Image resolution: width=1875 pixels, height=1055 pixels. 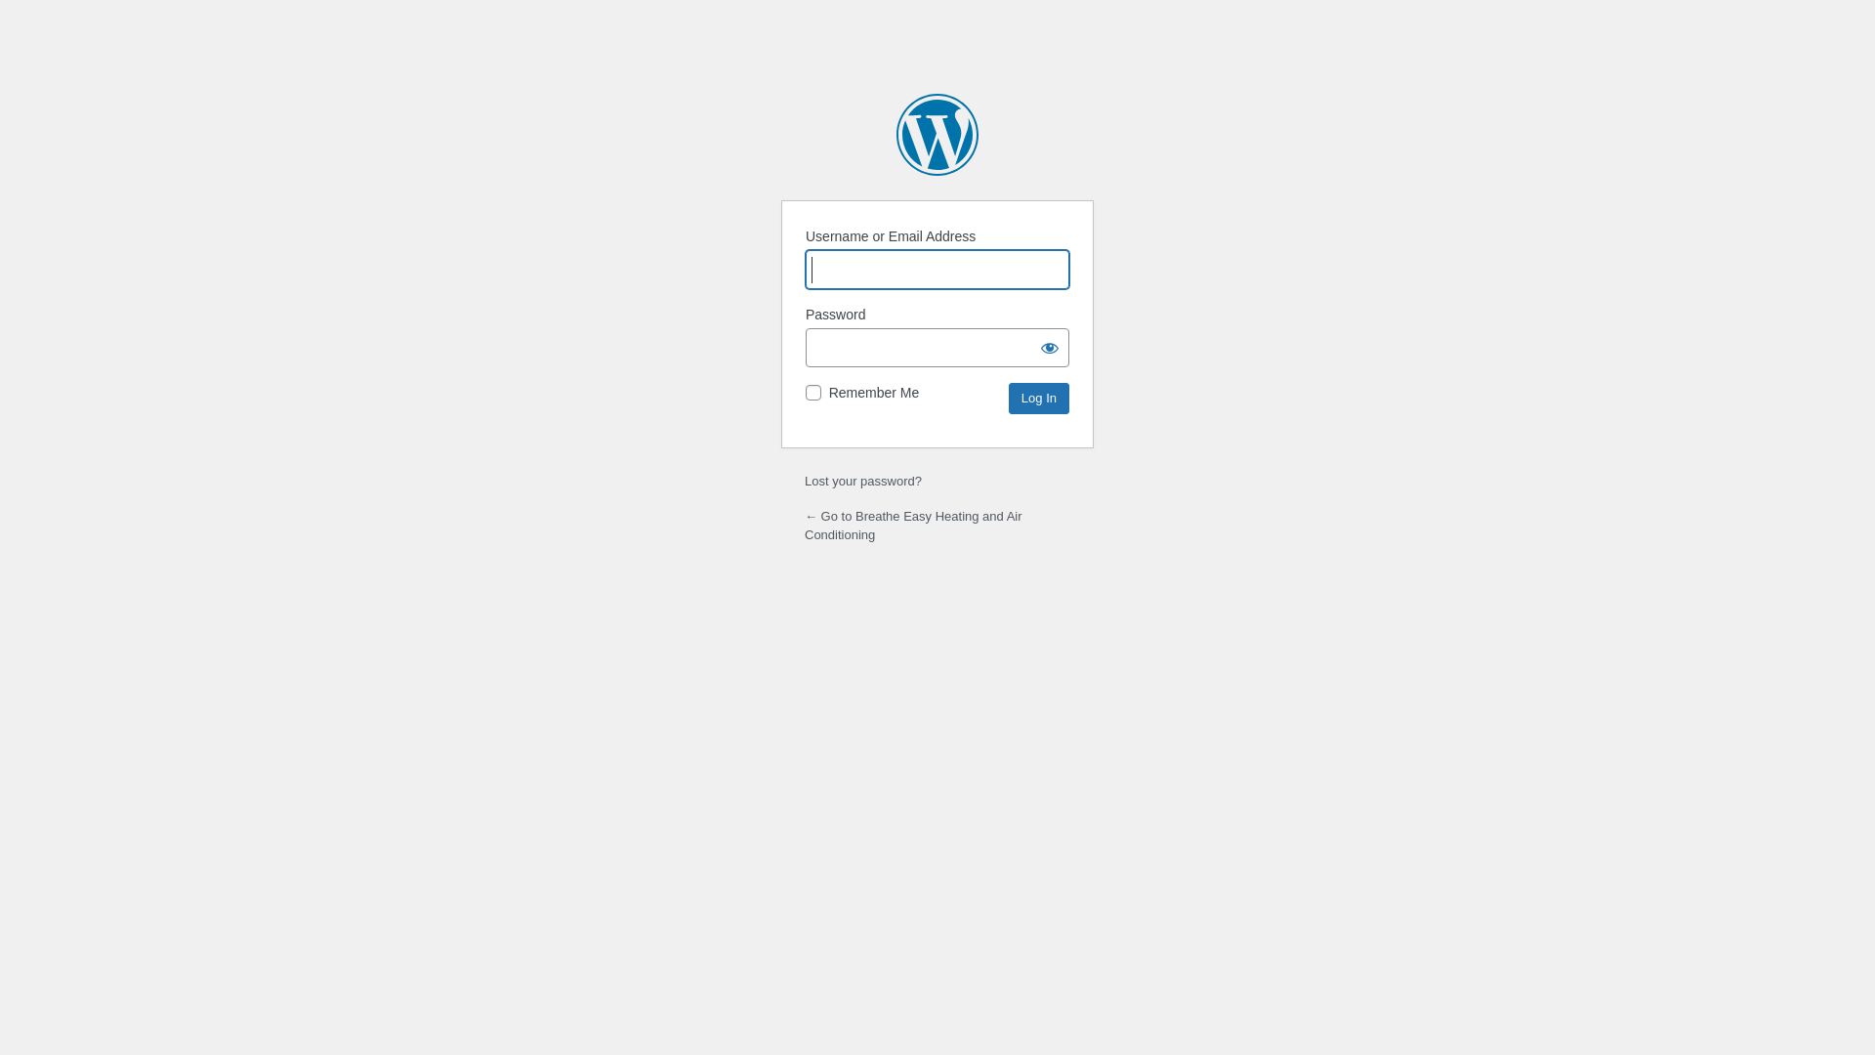 I want to click on Powered by WordPress, so click(x=937, y=135).